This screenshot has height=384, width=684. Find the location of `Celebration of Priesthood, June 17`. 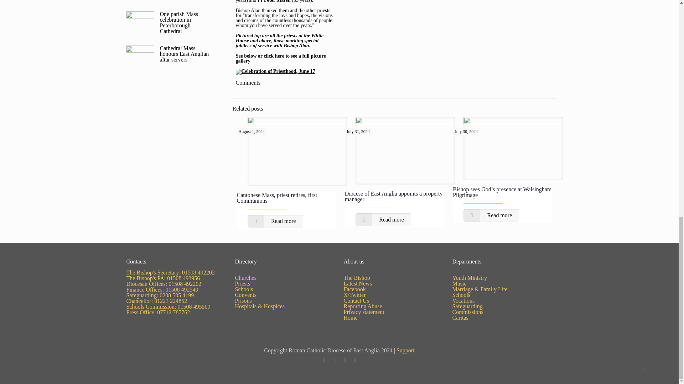

Celebration of Priesthood, June 17 is located at coordinates (276, 71).